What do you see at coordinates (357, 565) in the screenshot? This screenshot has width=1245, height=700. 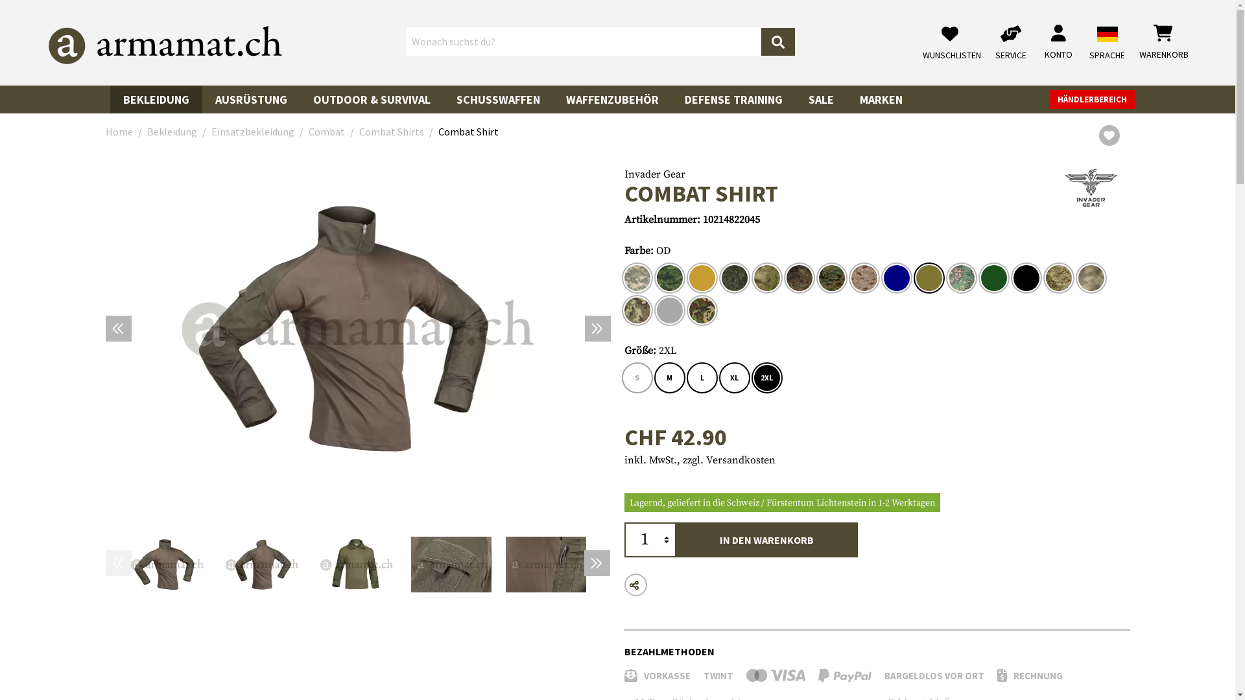 I see `Invader Gear Combat Shirt` at bounding box center [357, 565].